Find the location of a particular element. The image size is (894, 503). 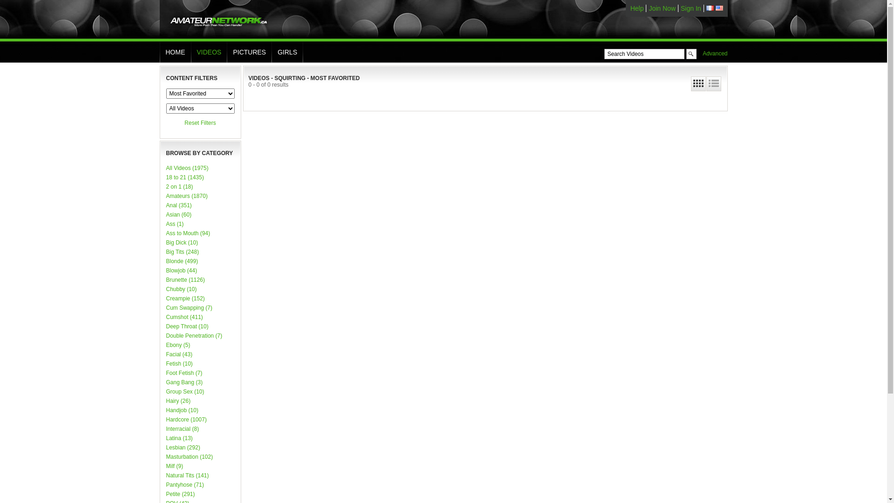

Cum Swapping (7) is located at coordinates (200, 308).